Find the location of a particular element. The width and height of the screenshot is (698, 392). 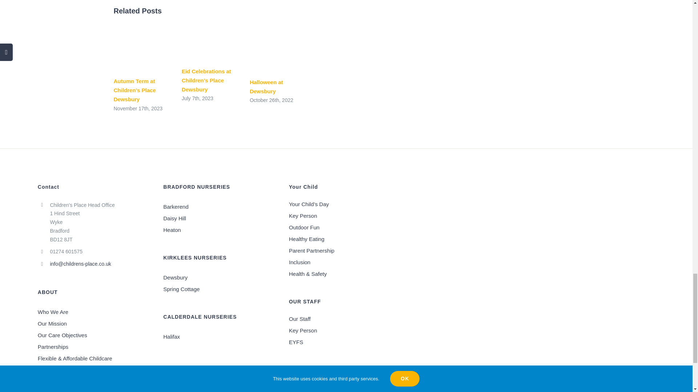

Halloween at Dewsbury is located at coordinates (266, 87).